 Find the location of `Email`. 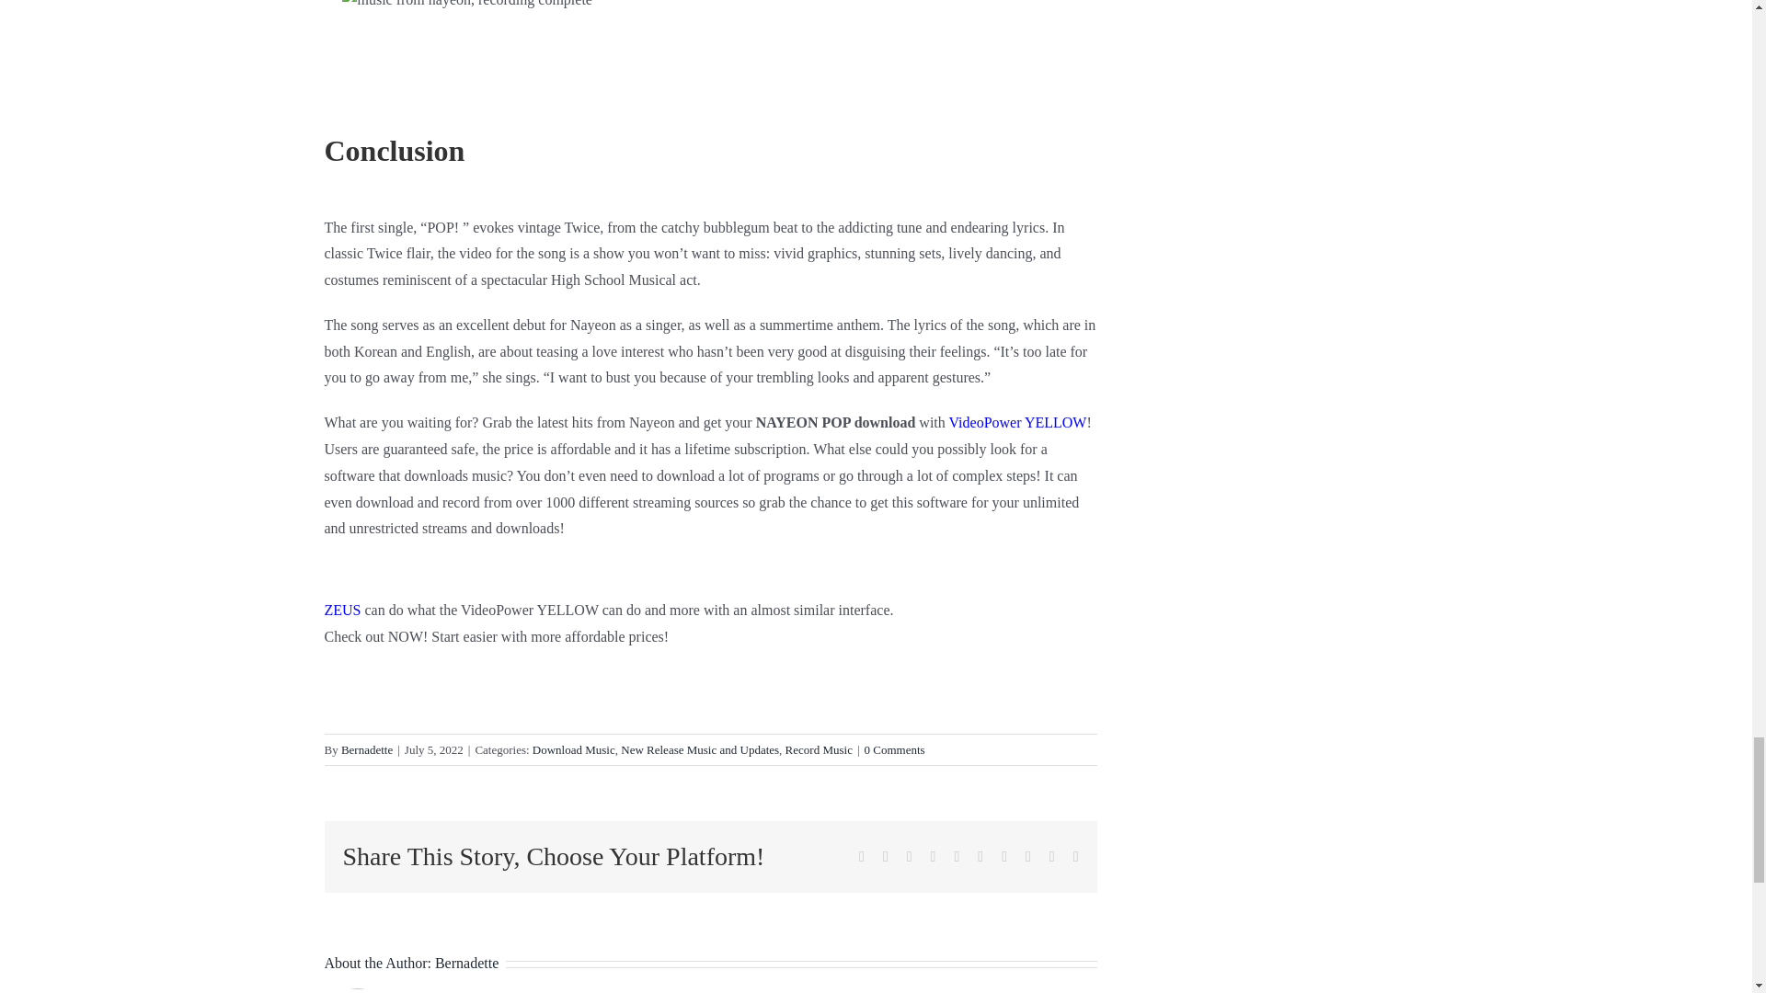

Email is located at coordinates (1076, 857).